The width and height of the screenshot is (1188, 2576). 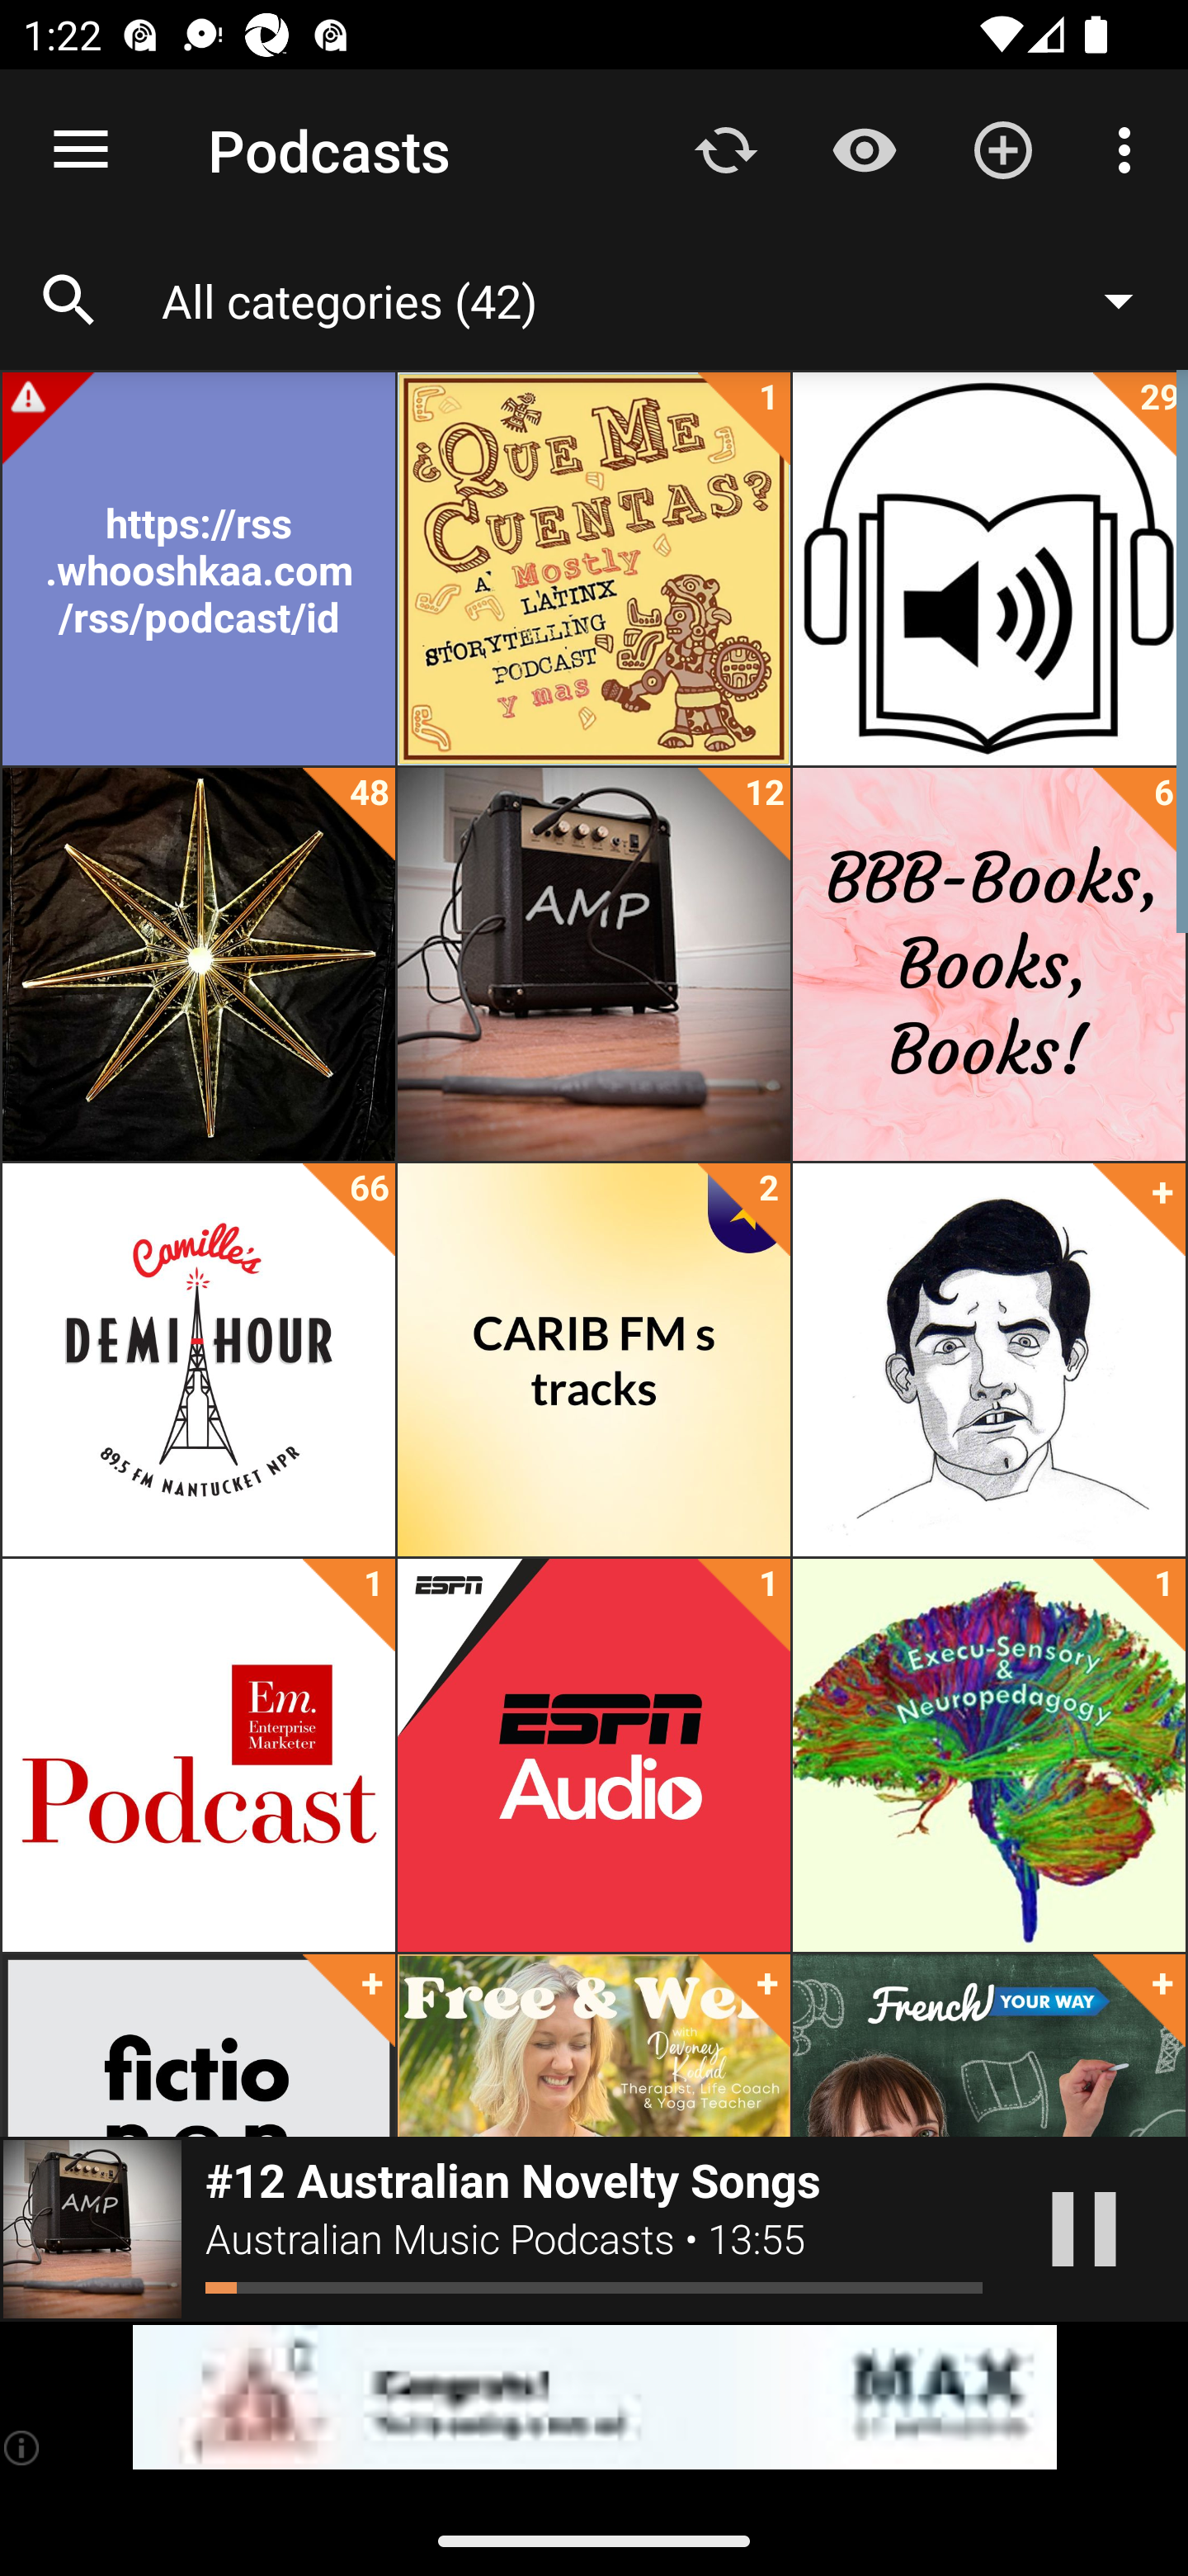 I want to click on Add new Podcast, so click(x=1003, y=149).